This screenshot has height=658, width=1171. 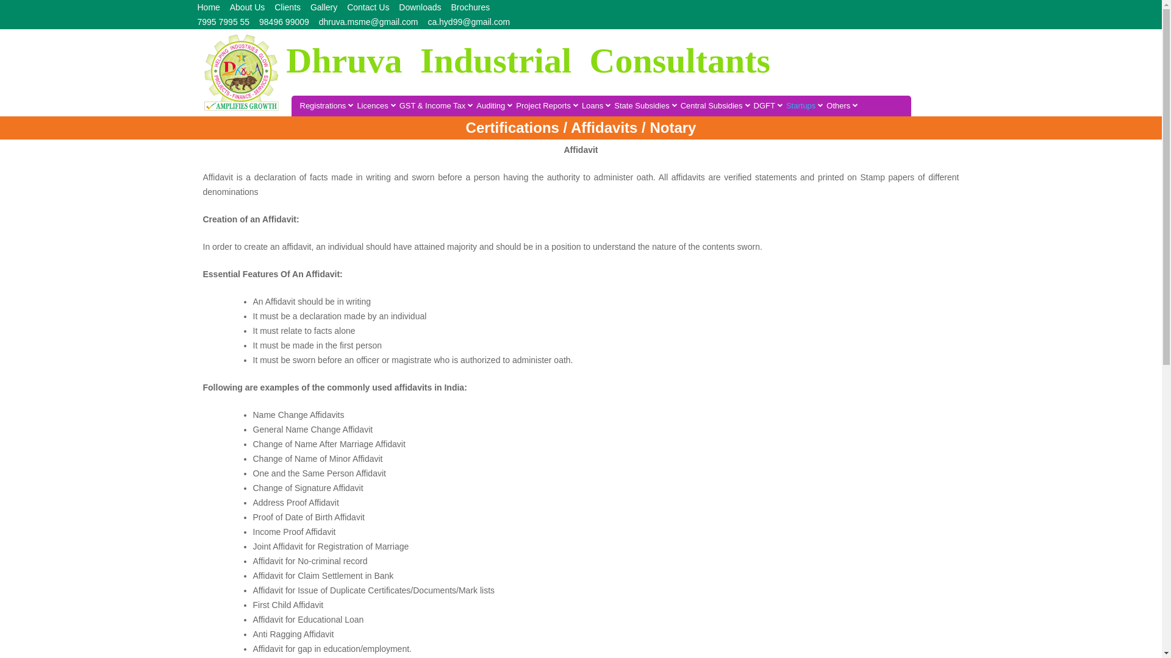 I want to click on 98496 99009, so click(x=284, y=22).